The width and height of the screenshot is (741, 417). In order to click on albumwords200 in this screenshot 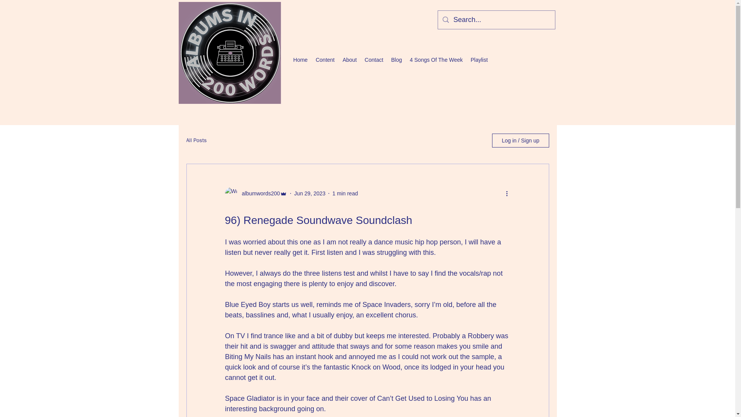, I will do `click(259, 193)`.